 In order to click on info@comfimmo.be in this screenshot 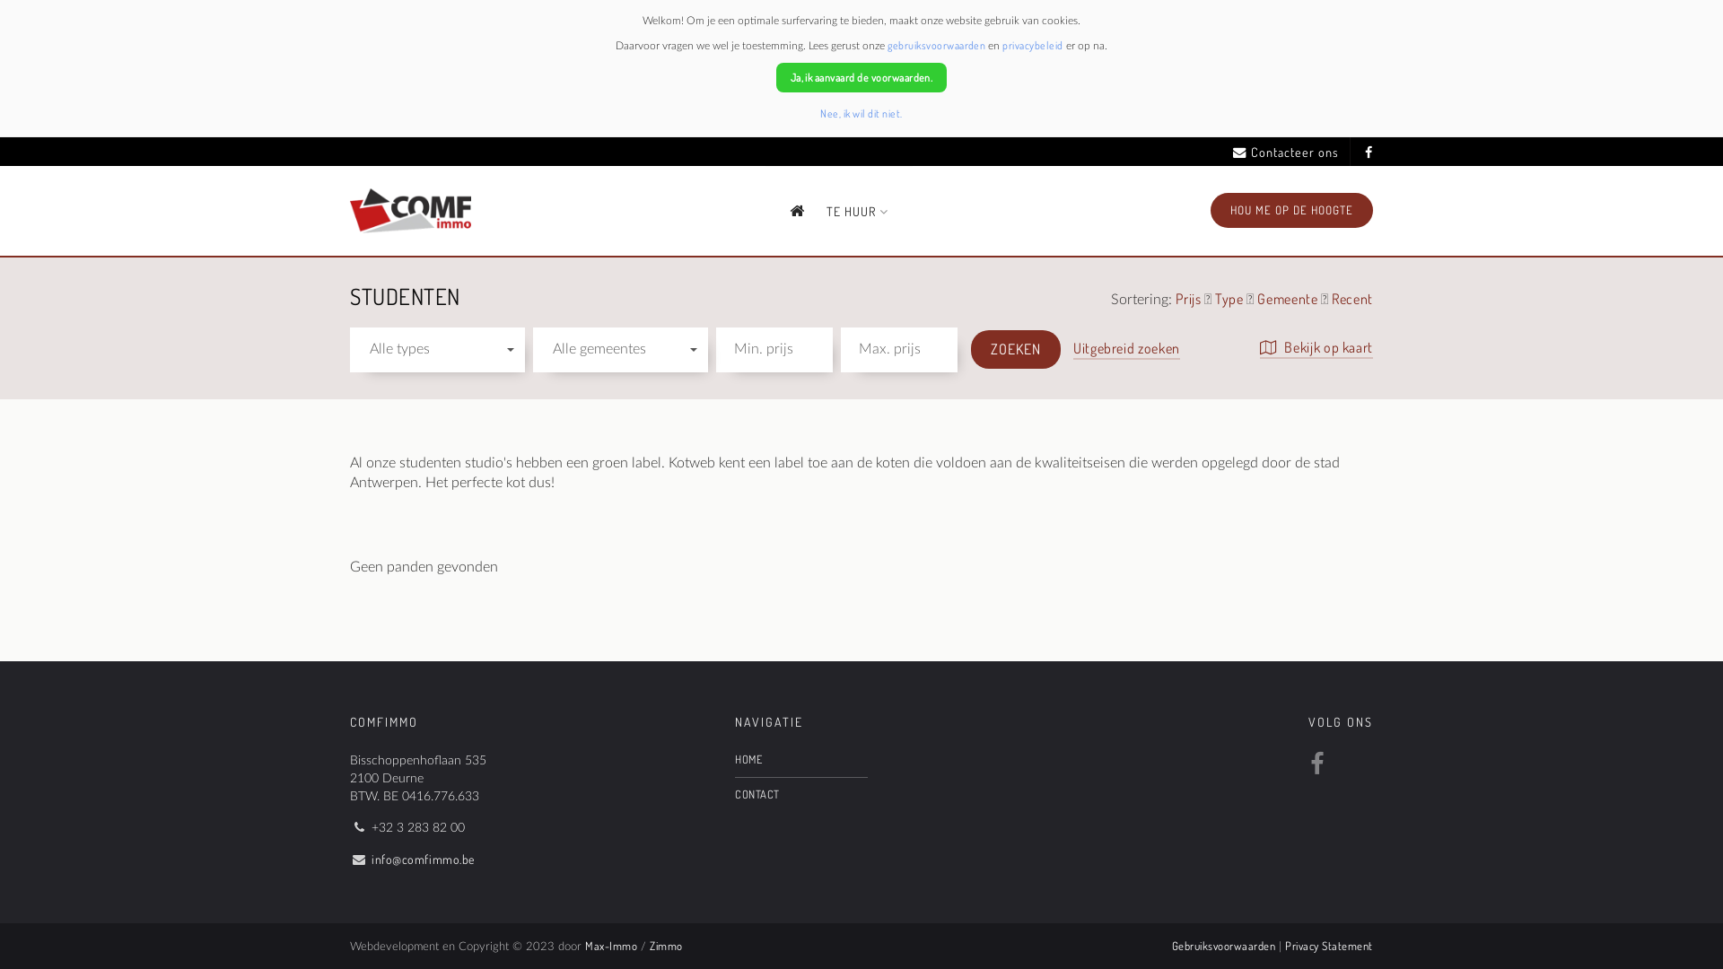, I will do `click(424, 860)`.